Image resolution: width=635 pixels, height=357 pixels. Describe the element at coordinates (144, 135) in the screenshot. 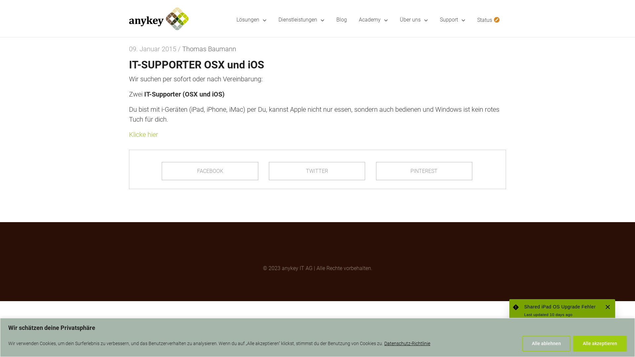

I see `Klicke hier` at that location.